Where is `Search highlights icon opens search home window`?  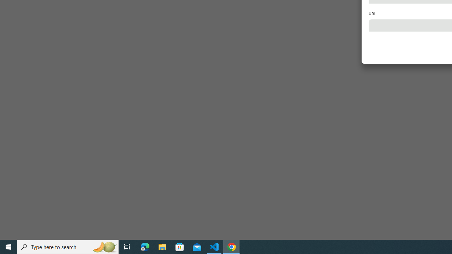 Search highlights icon opens search home window is located at coordinates (105, 247).